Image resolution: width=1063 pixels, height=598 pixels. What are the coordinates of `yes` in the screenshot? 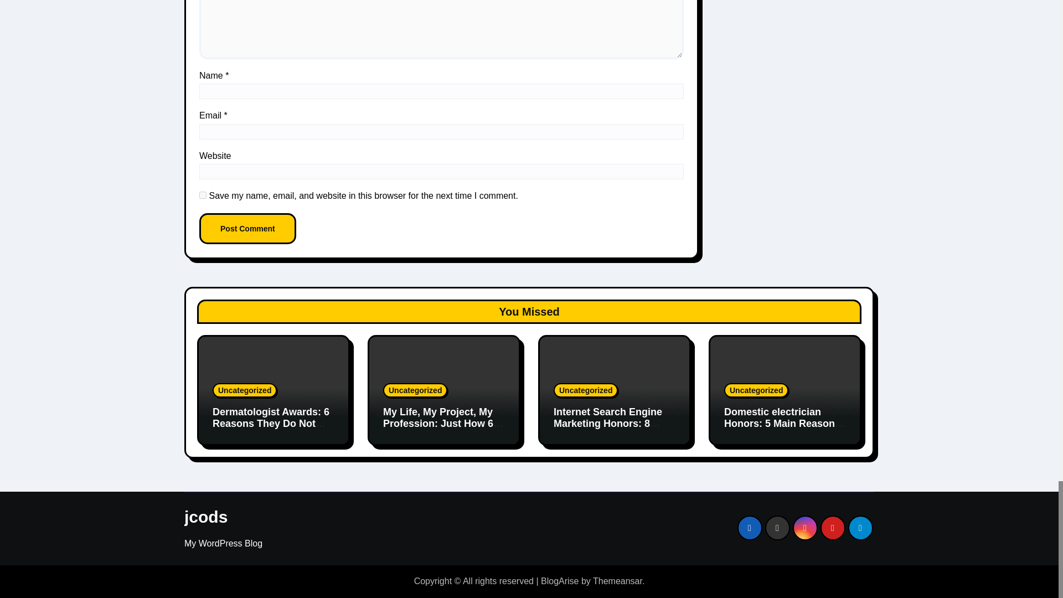 It's located at (203, 195).